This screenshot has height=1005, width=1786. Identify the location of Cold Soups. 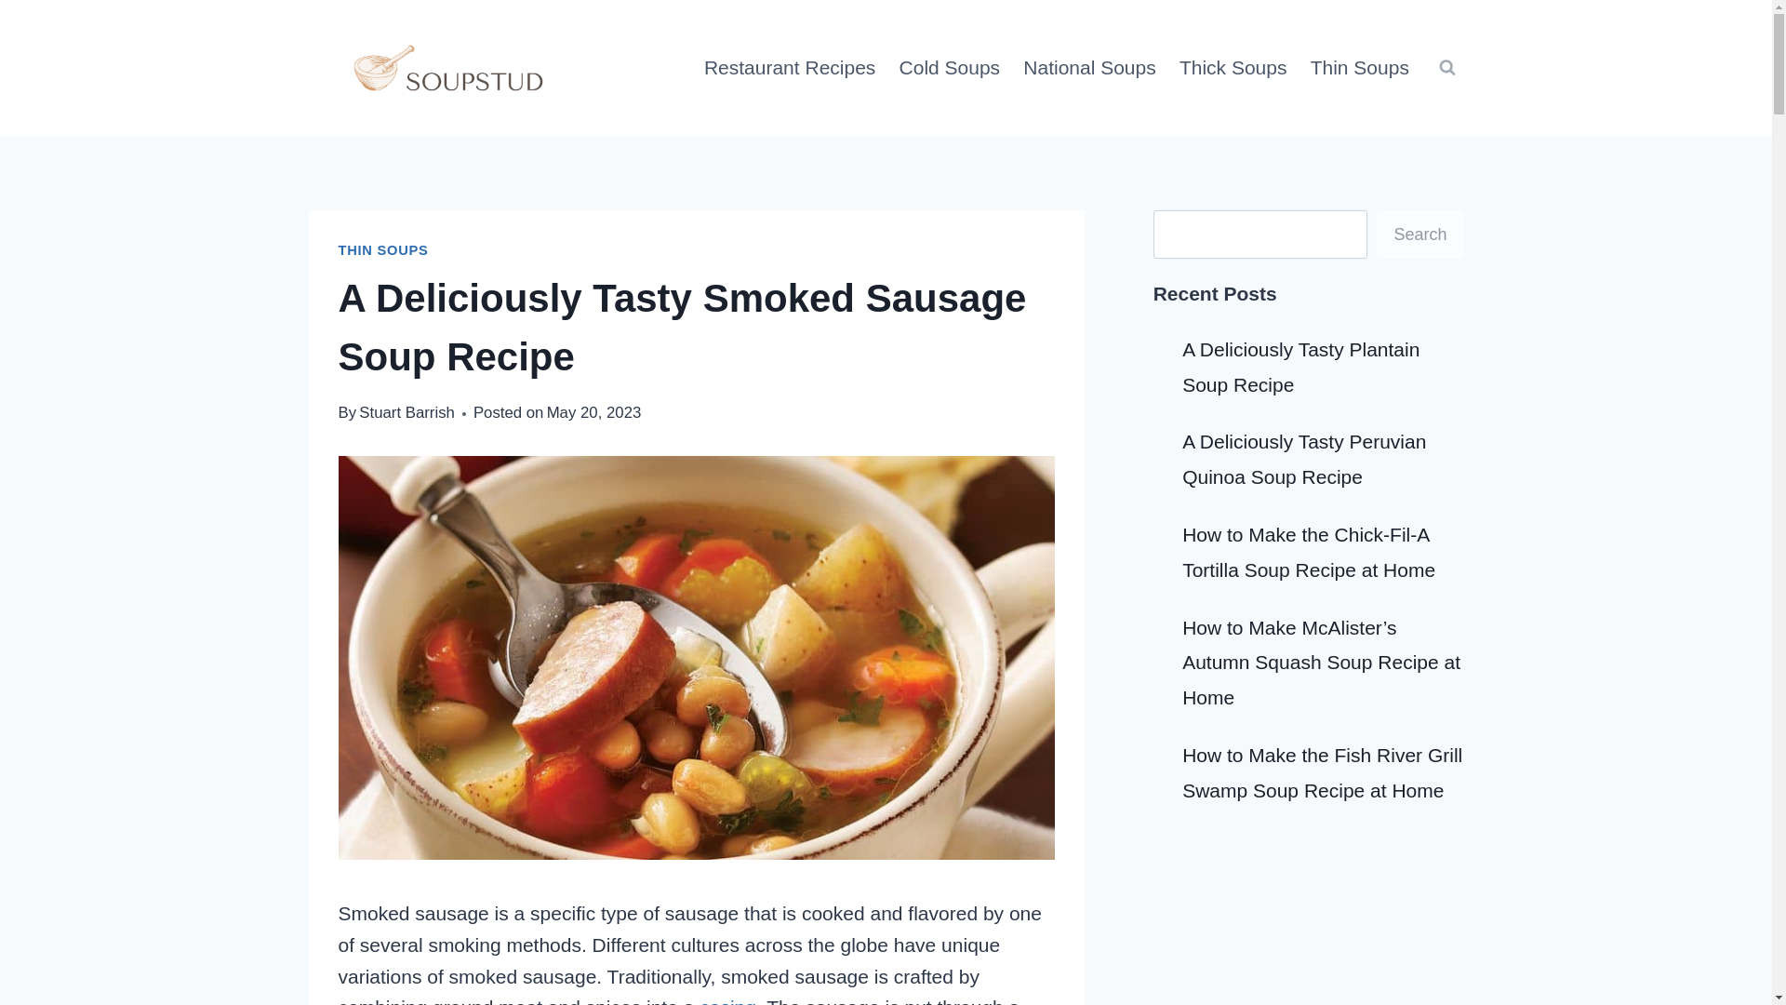
(950, 68).